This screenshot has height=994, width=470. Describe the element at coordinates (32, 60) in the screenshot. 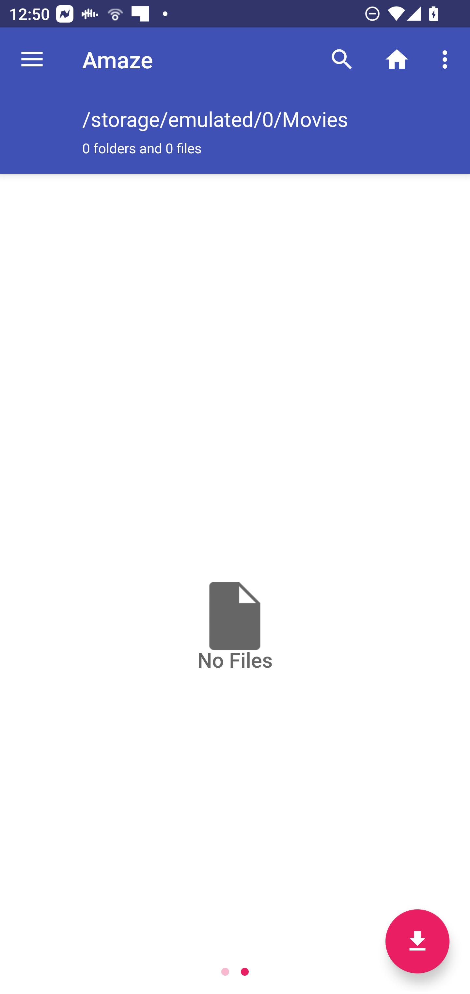

I see `Navigate up` at that location.